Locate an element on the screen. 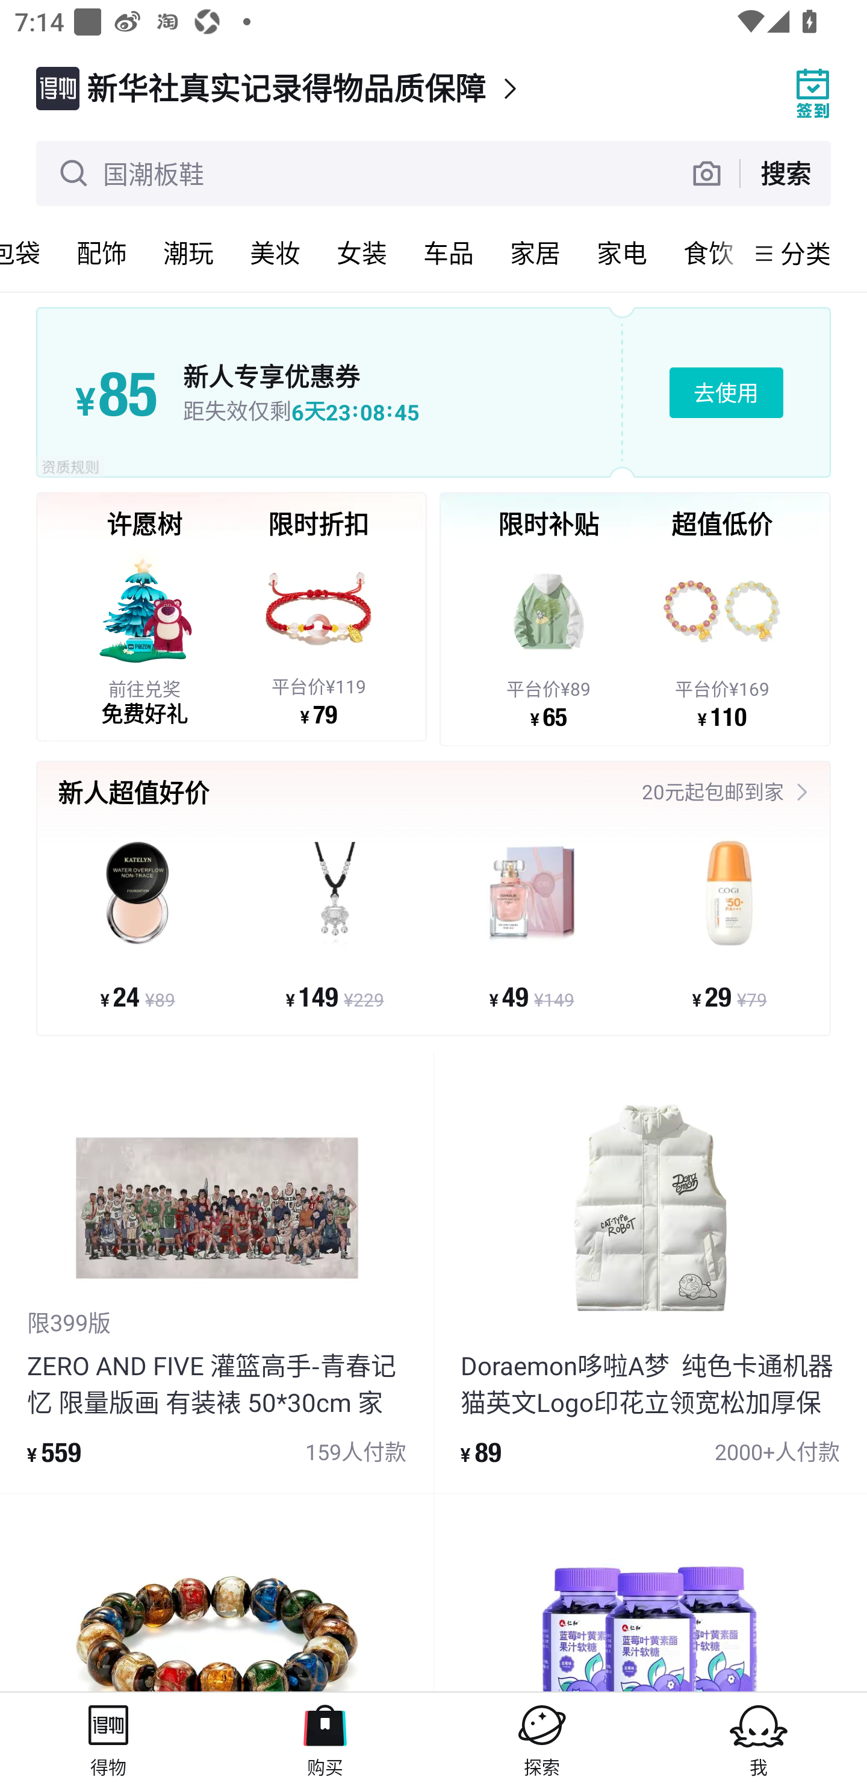 This screenshot has width=867, height=1783. ¥ 149 ¥229 is located at coordinates (335, 924).